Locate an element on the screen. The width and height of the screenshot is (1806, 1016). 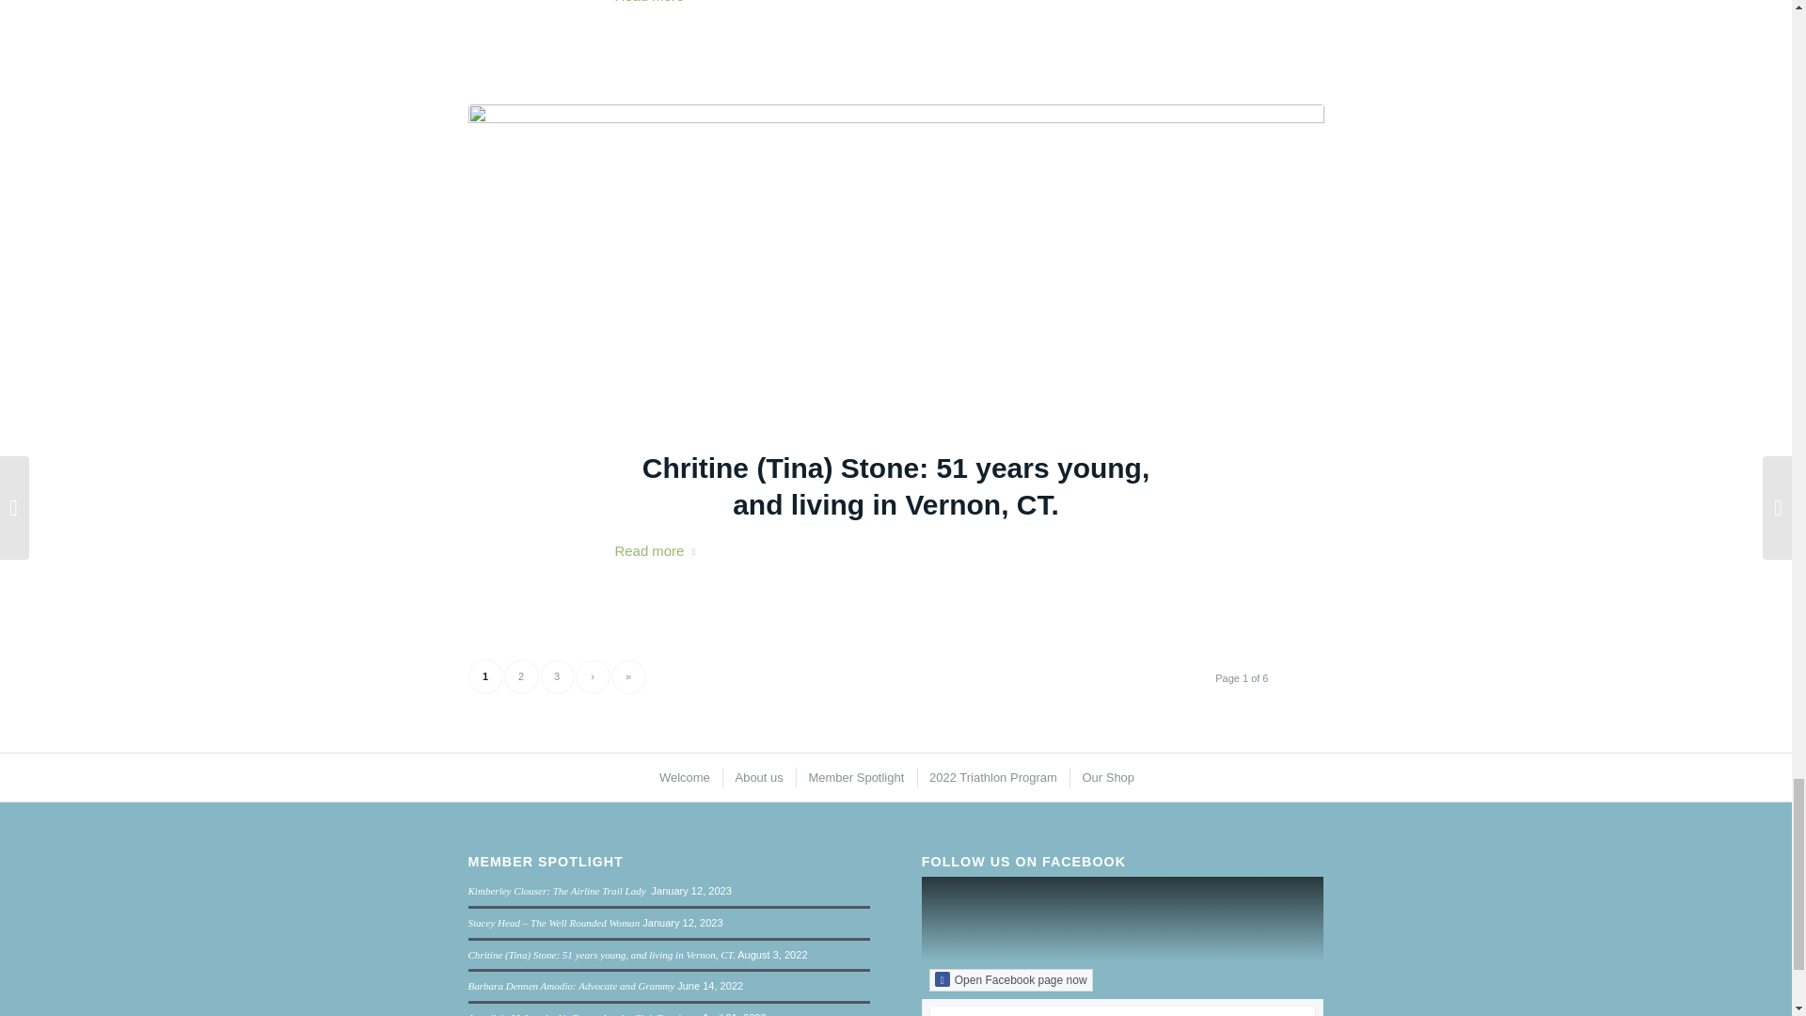
Kimberley Clouser: The Airline Trail Lady  is located at coordinates (558, 890).